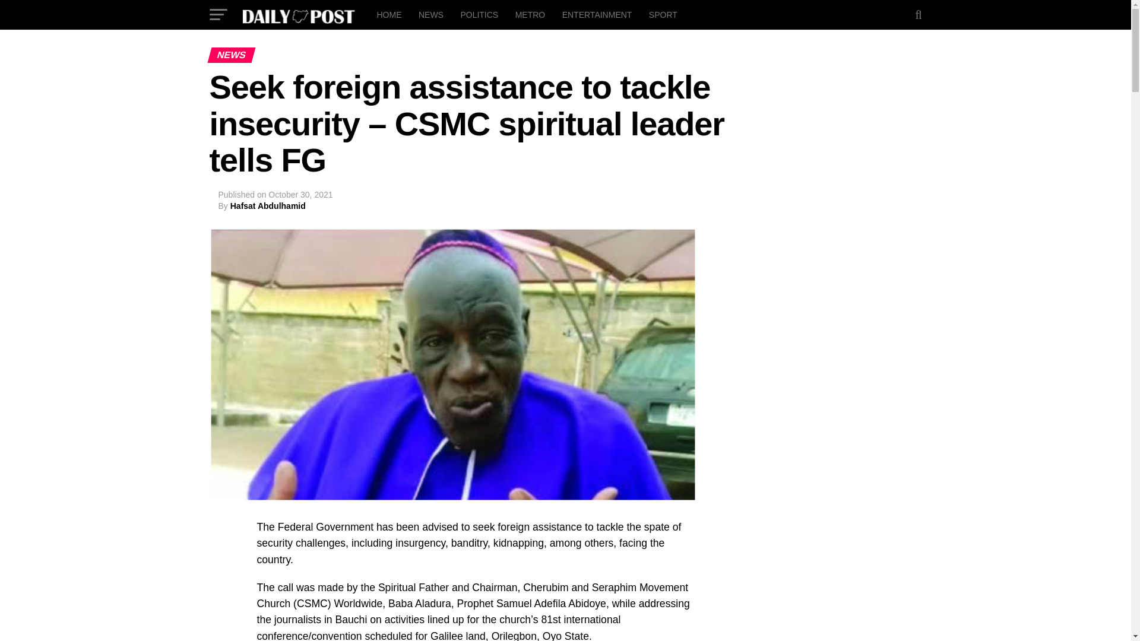 Image resolution: width=1140 pixels, height=641 pixels. I want to click on HOME, so click(388, 14).